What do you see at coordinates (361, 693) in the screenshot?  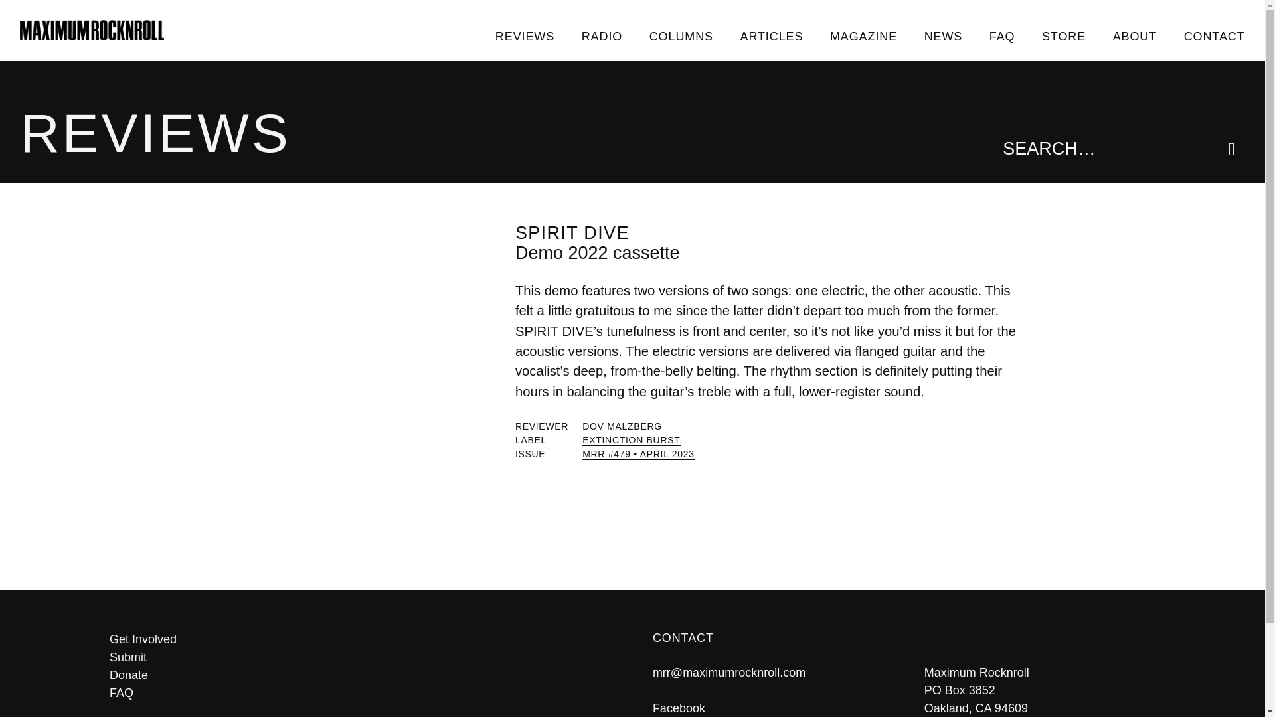 I see `FAQ` at bounding box center [361, 693].